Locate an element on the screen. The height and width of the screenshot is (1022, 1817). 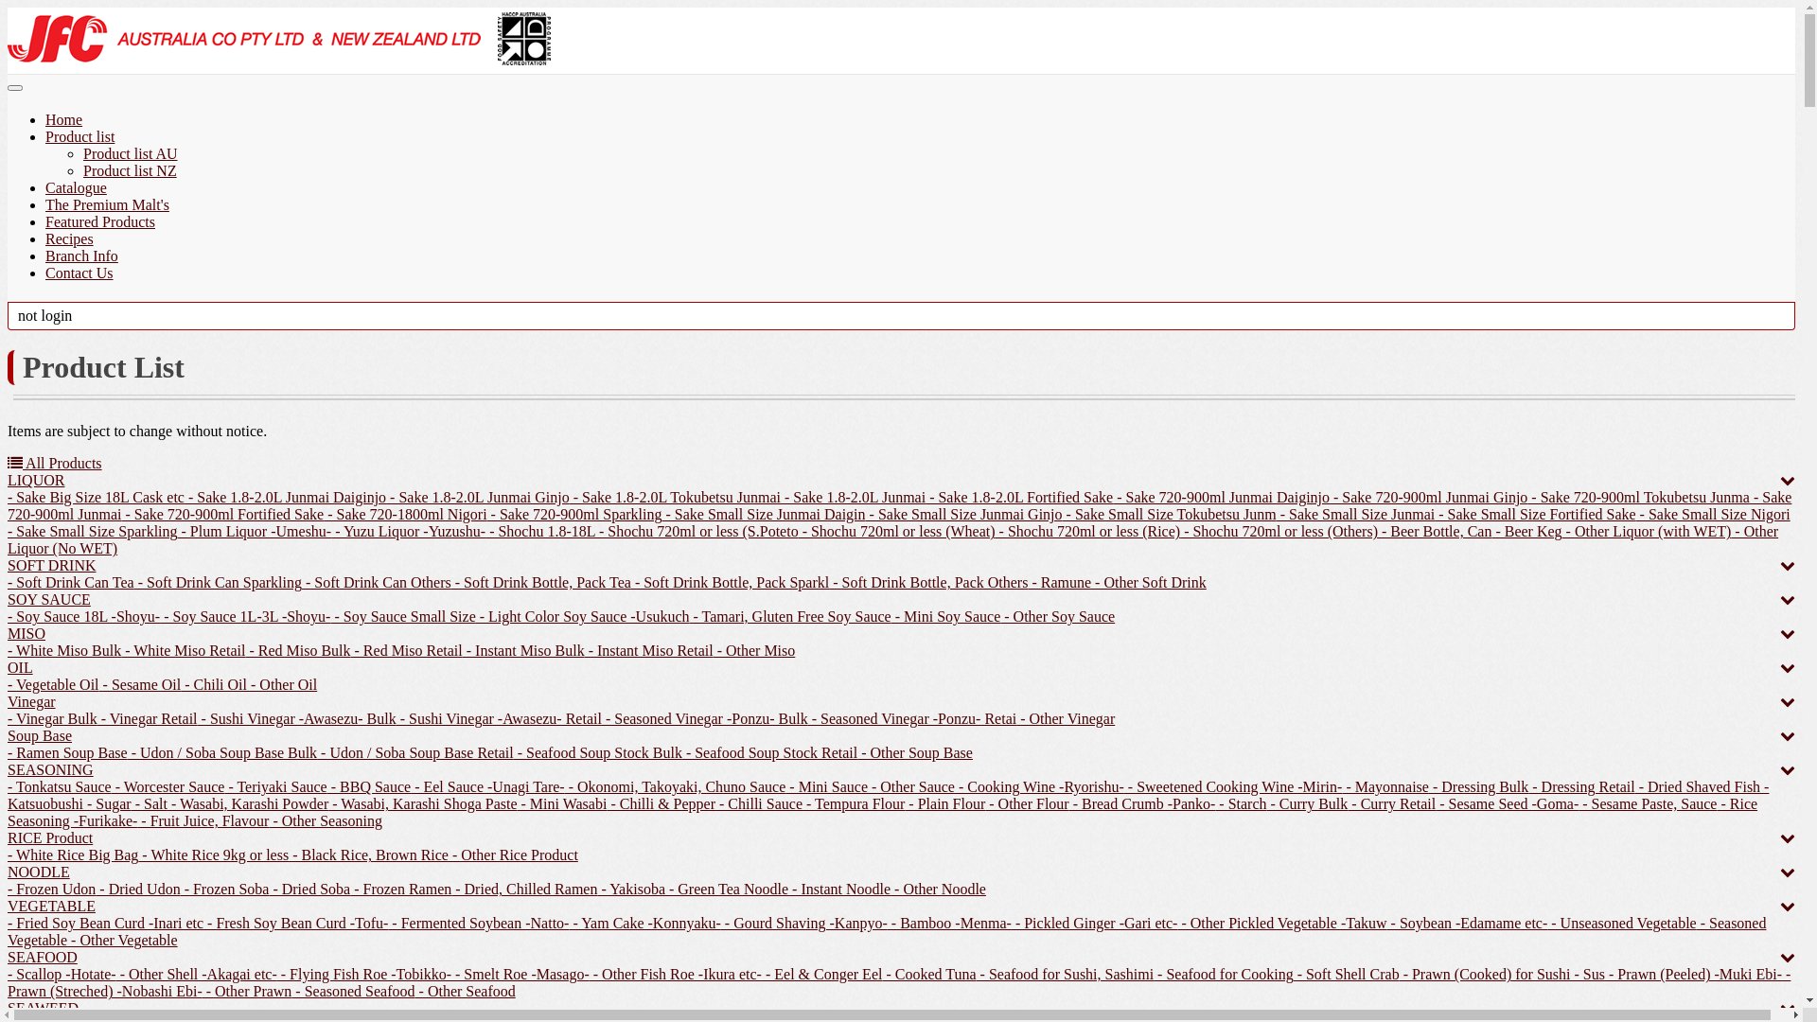
- Smelt Roe -Masago- is located at coordinates (520, 975).